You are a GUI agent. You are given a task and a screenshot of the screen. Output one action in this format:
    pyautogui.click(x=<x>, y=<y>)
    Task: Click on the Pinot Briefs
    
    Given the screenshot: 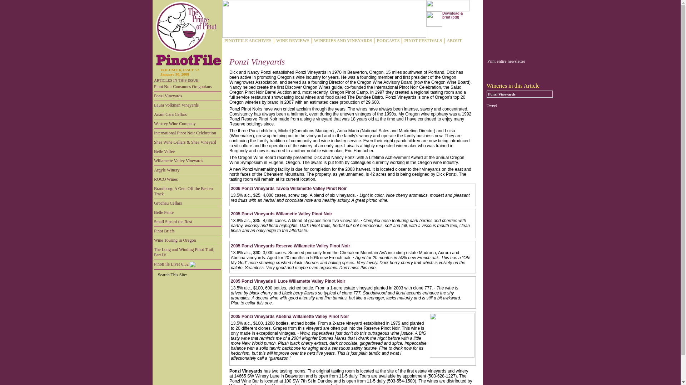 What is the action you would take?
    pyautogui.click(x=187, y=231)
    